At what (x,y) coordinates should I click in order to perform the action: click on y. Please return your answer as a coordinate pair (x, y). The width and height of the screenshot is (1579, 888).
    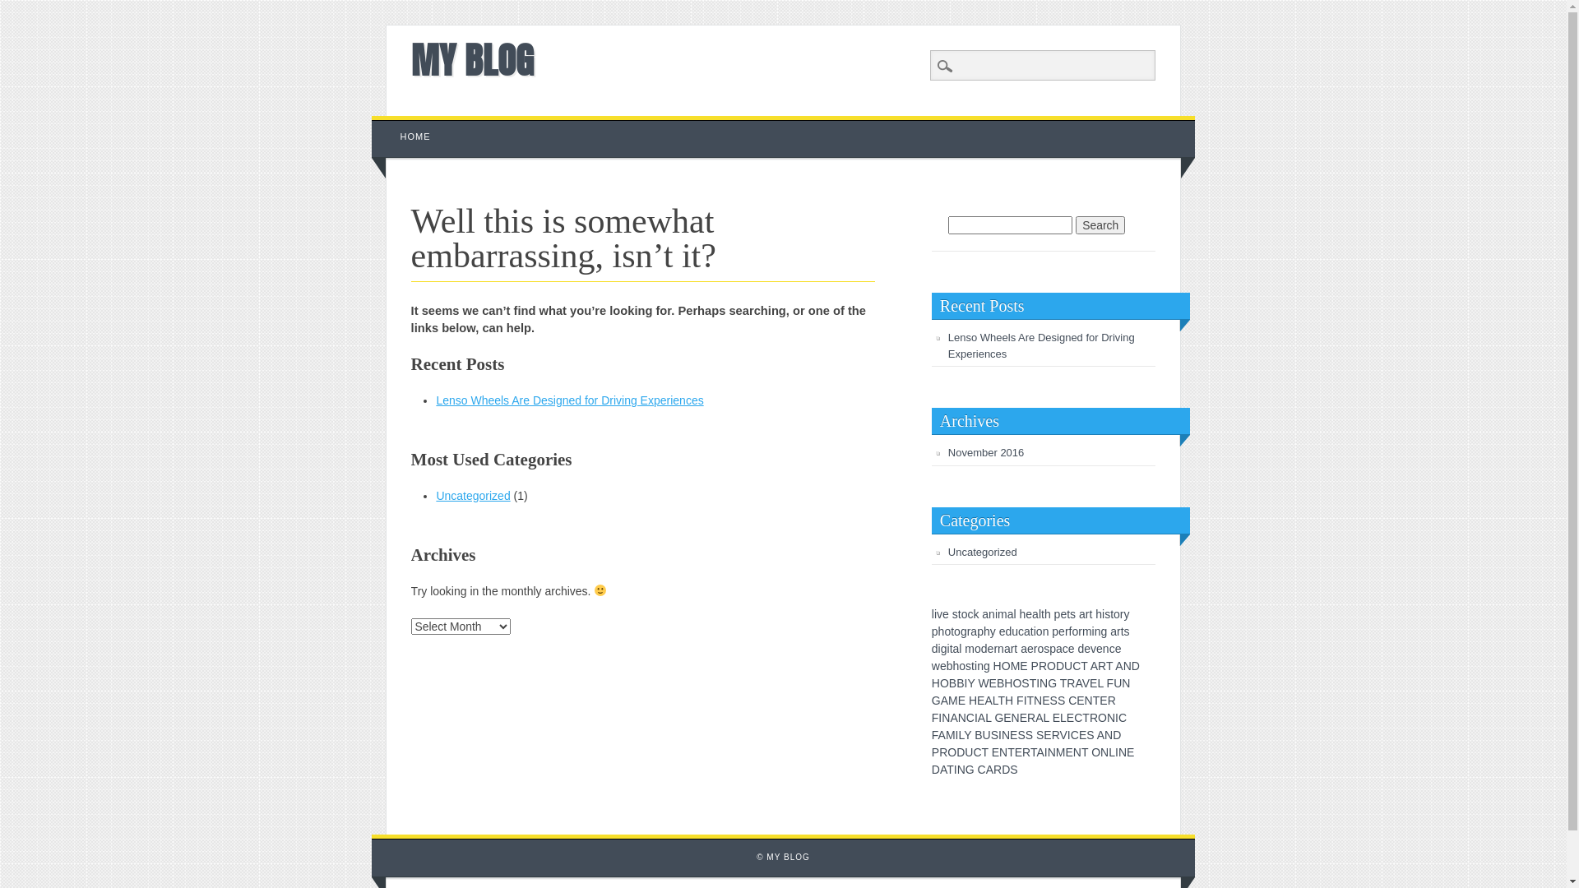
    Looking at the image, I should click on (1127, 614).